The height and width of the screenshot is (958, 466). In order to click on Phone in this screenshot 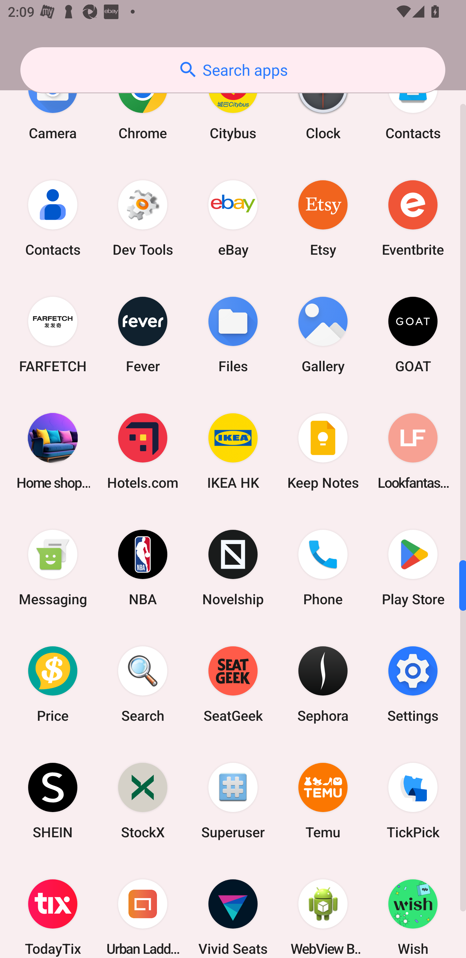, I will do `click(323, 567)`.